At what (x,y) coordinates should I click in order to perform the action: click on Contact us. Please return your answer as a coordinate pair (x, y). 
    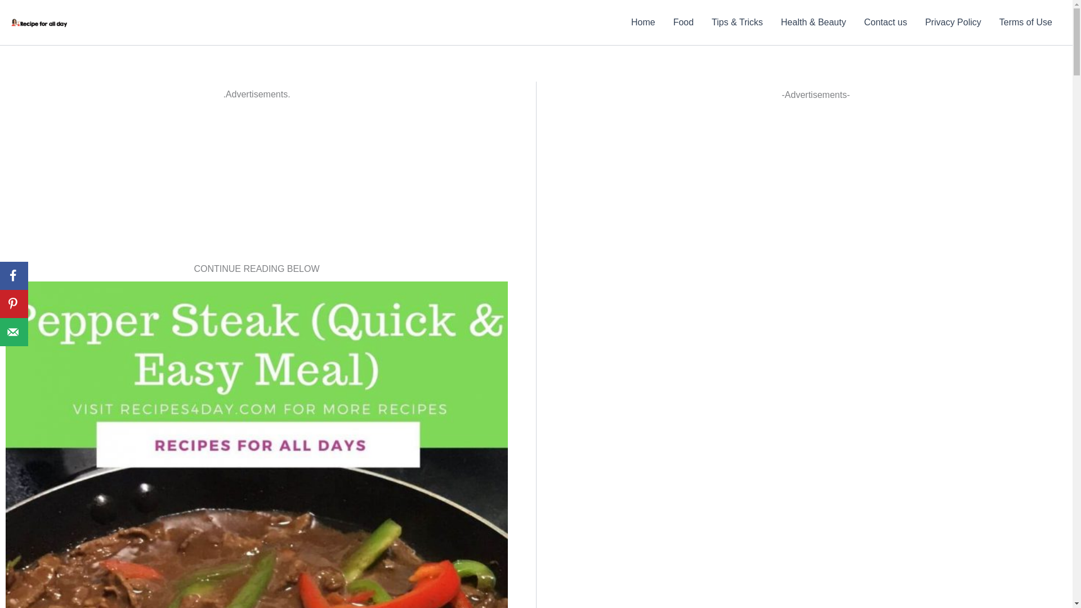
    Looking at the image, I should click on (885, 23).